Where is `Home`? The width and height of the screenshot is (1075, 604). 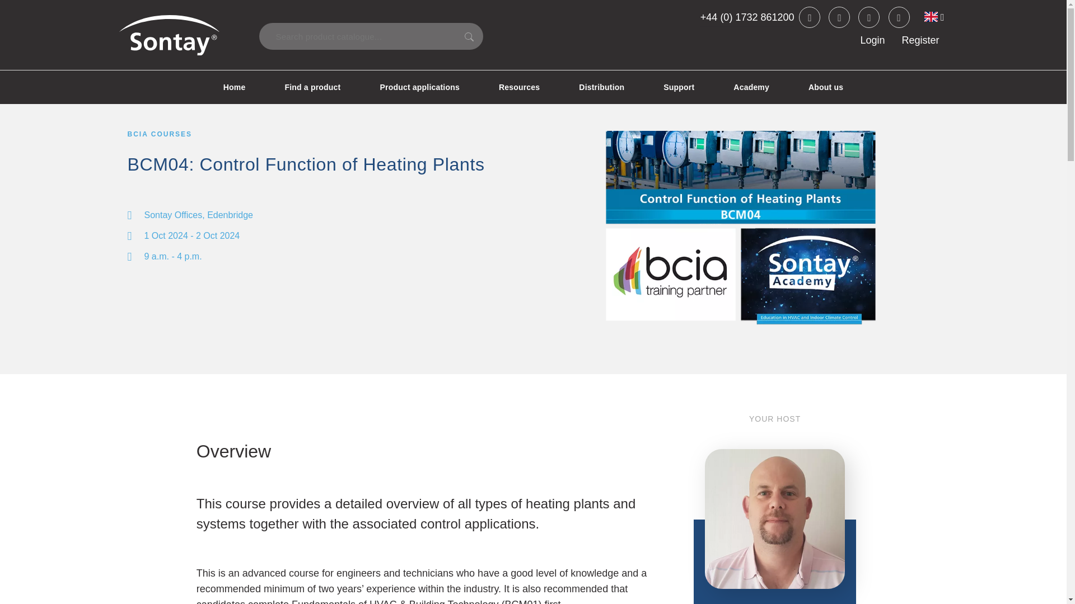 Home is located at coordinates (235, 87).